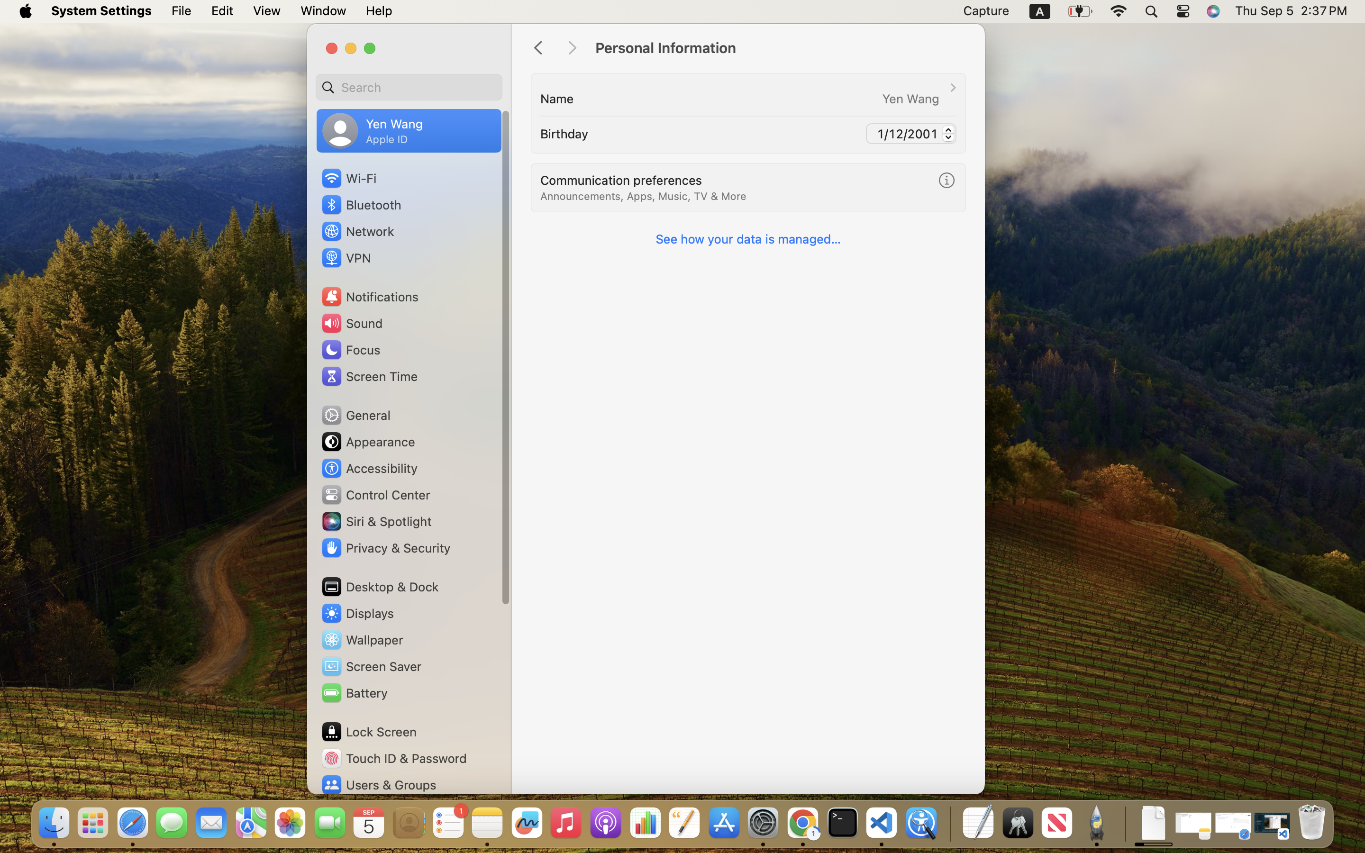  Describe the element at coordinates (369, 376) in the screenshot. I see `Screen Time` at that location.